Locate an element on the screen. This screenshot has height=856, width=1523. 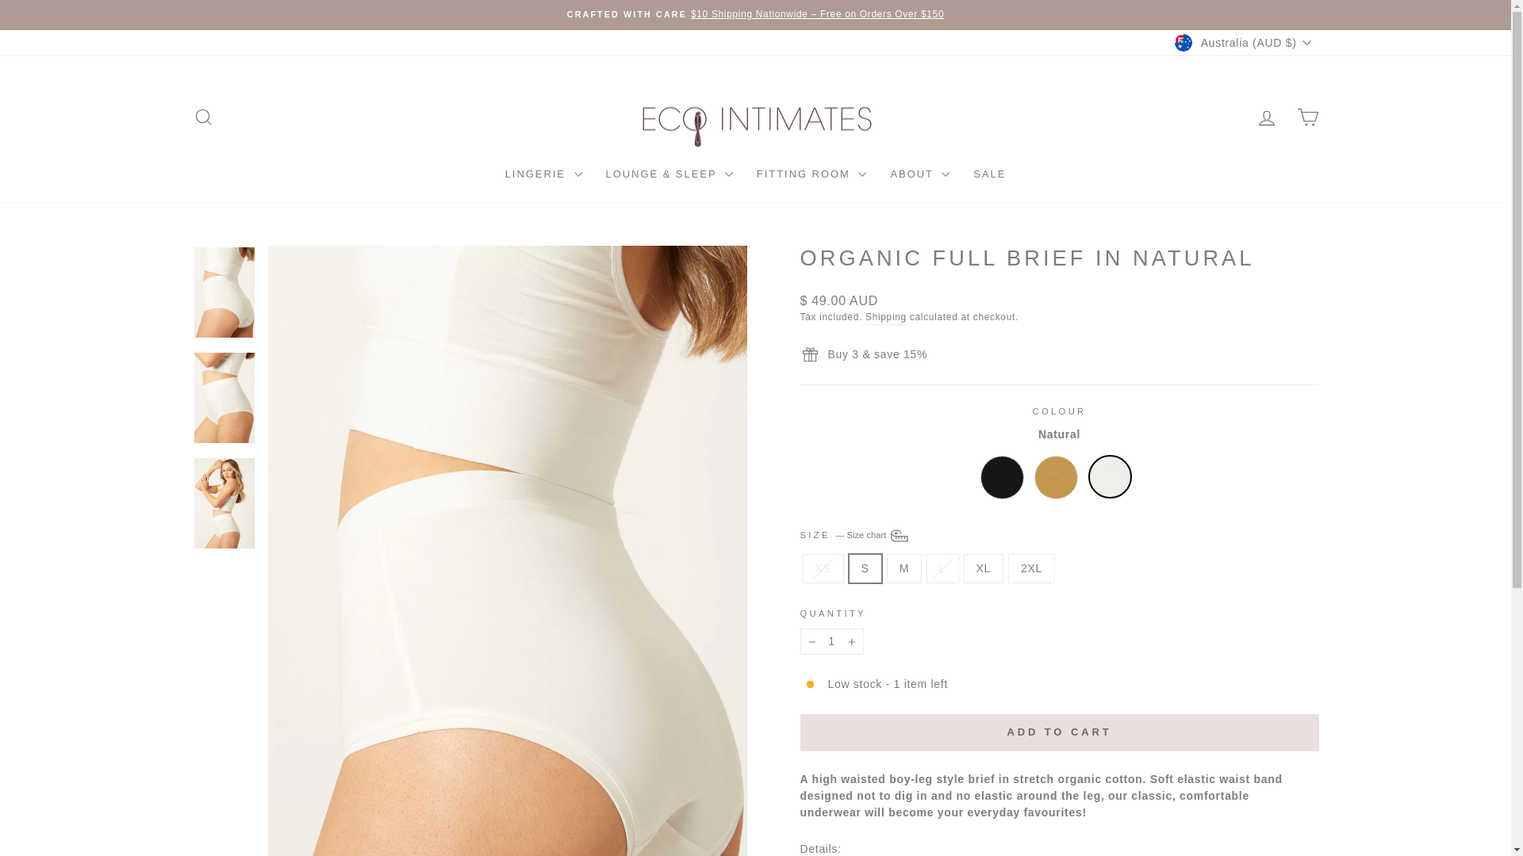
ICON-SEARCH is located at coordinates (203, 117).